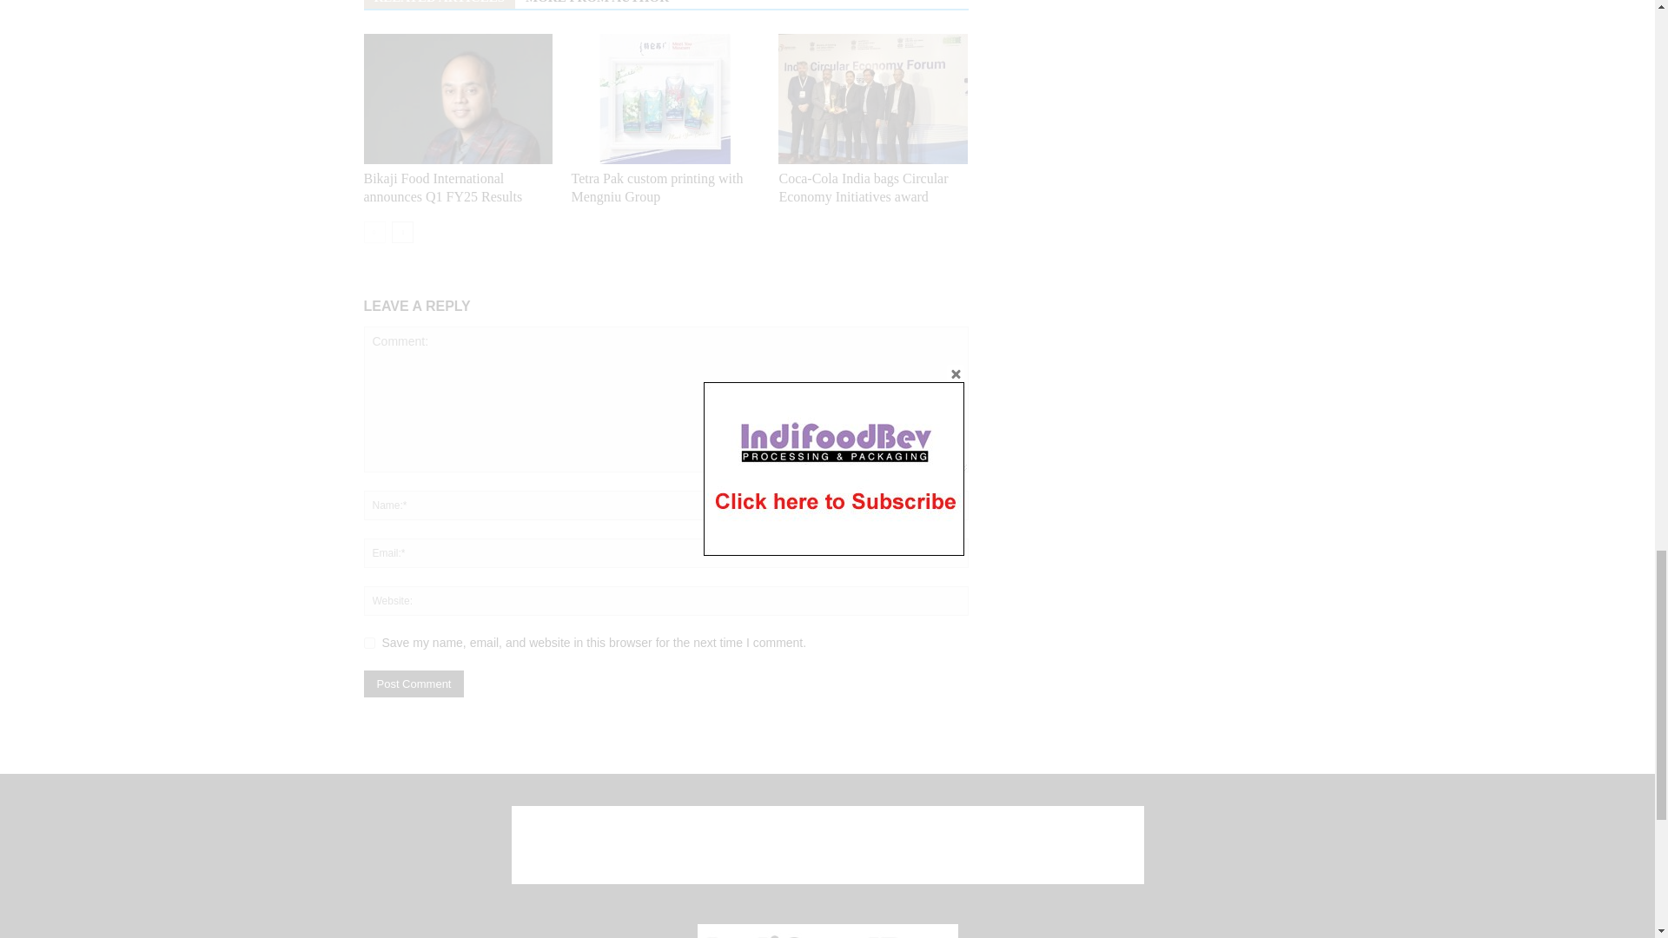 Image resolution: width=1668 pixels, height=938 pixels. I want to click on yes, so click(368, 643).